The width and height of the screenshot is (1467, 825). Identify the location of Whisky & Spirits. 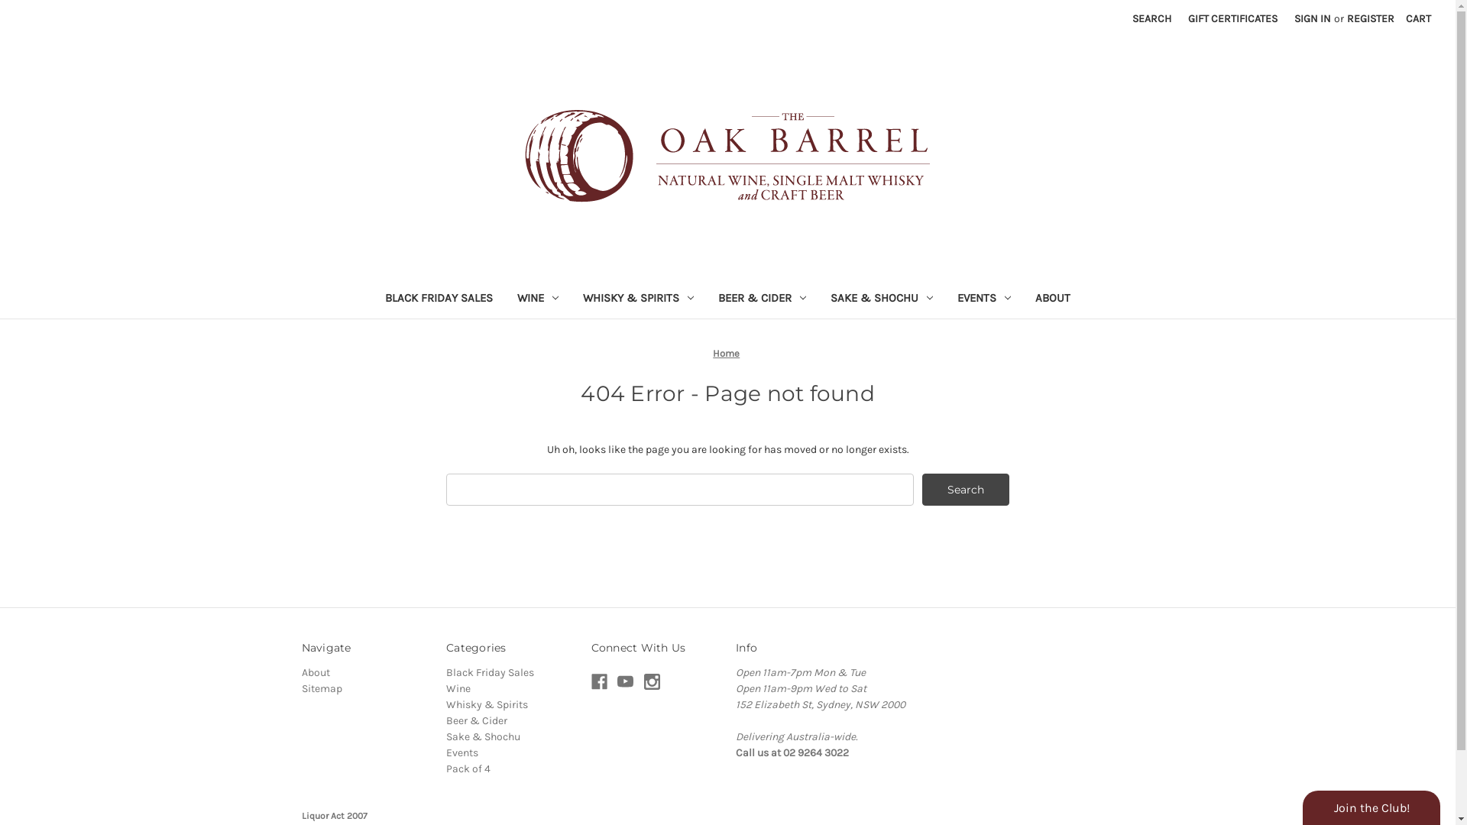
(487, 704).